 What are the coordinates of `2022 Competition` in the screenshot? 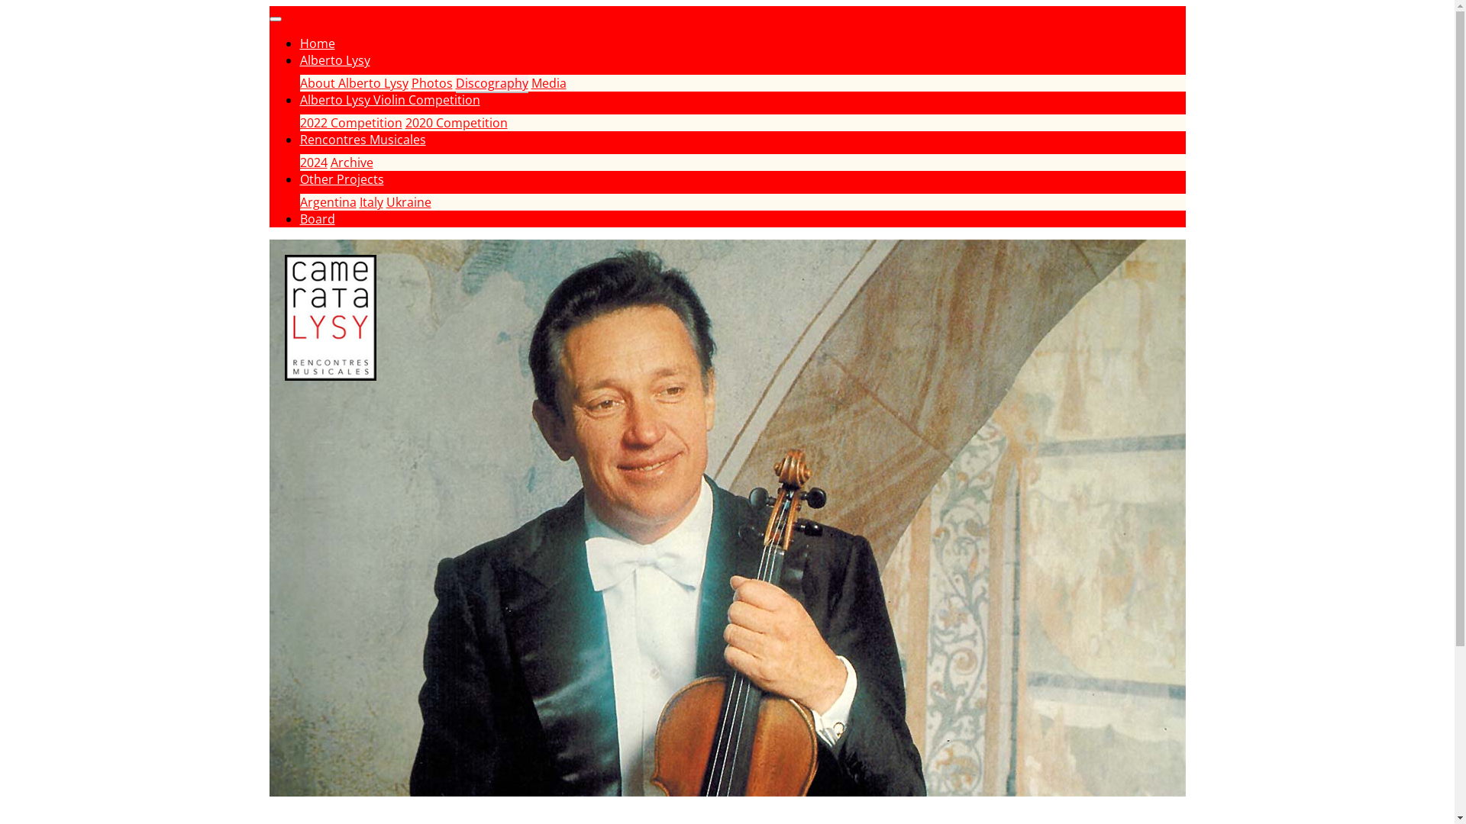 It's located at (350, 124).